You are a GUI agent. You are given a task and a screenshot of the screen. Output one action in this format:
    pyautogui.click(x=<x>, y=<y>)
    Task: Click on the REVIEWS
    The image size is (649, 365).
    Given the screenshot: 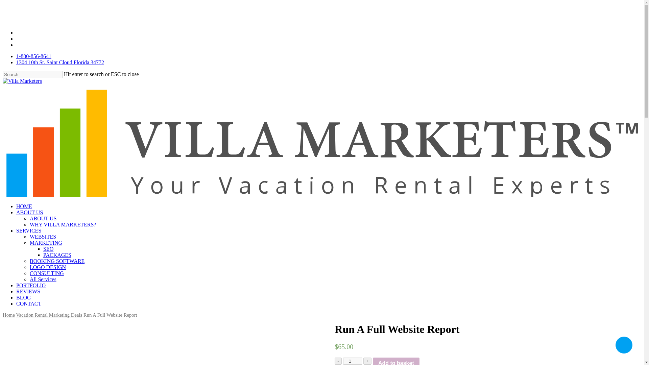 What is the action you would take?
    pyautogui.click(x=28, y=291)
    